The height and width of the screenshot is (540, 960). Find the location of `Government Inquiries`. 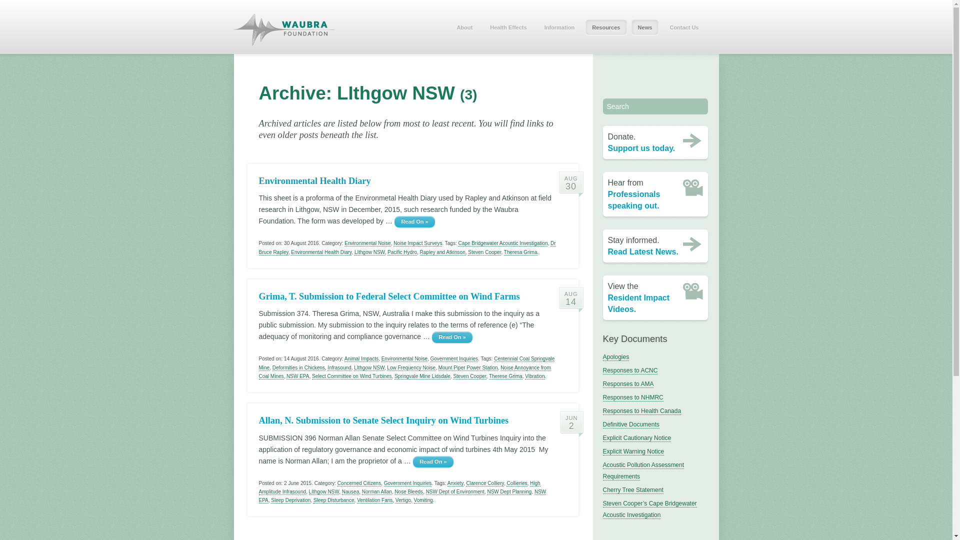

Government Inquiries is located at coordinates (454, 359).